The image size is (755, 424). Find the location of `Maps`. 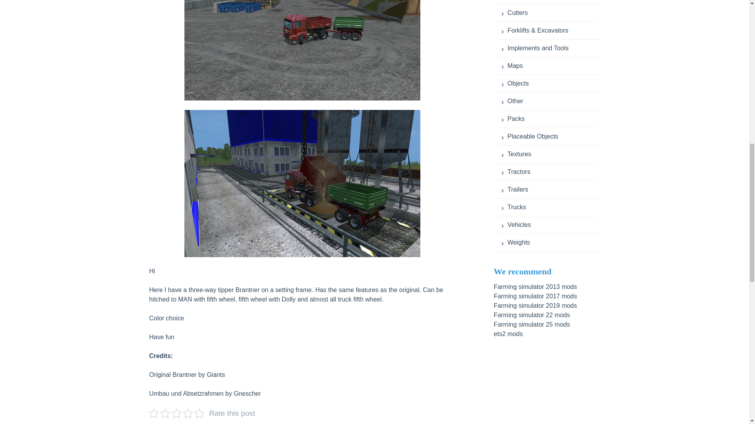

Maps is located at coordinates (512, 66).